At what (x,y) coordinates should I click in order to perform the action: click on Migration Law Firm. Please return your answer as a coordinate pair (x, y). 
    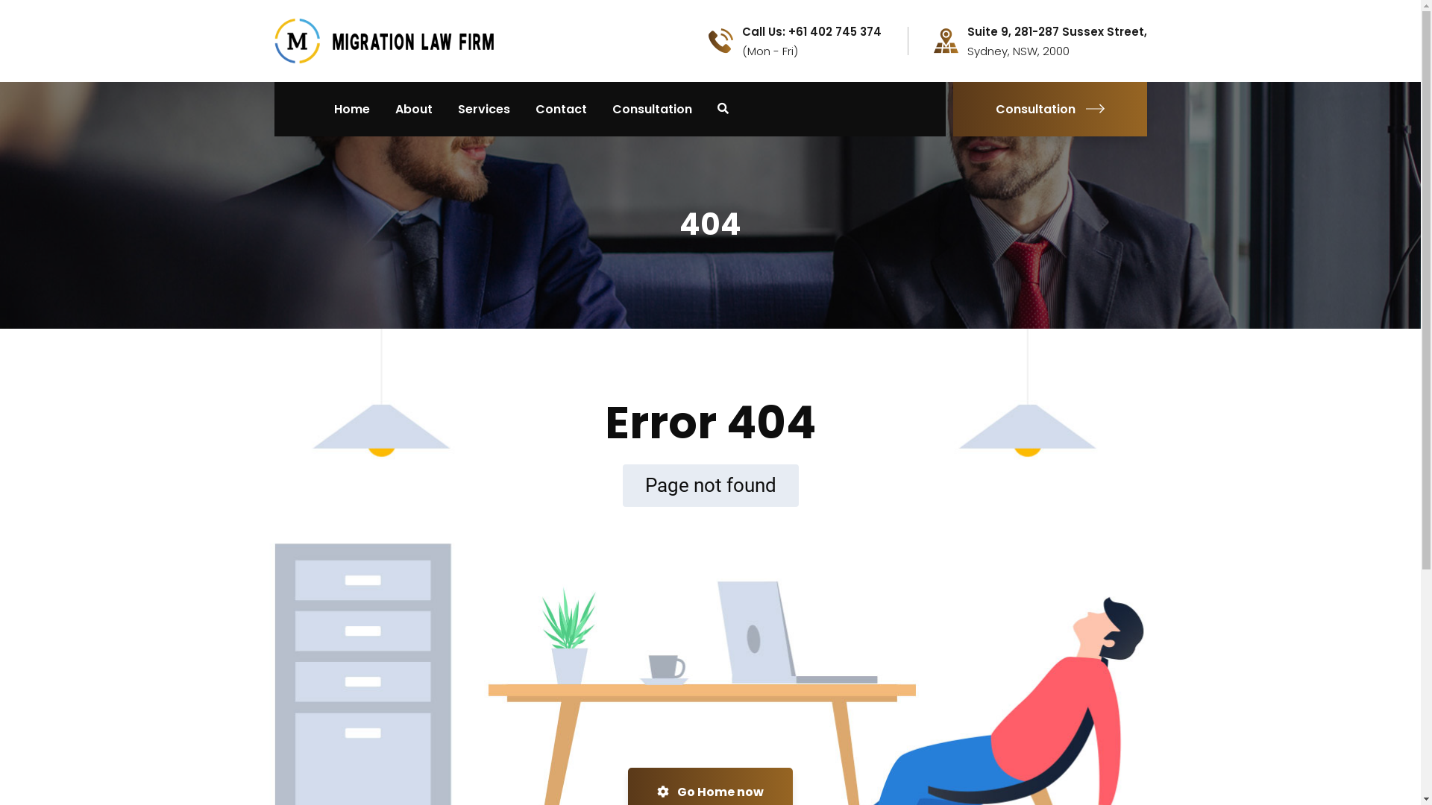
    Looking at the image, I should click on (386, 40).